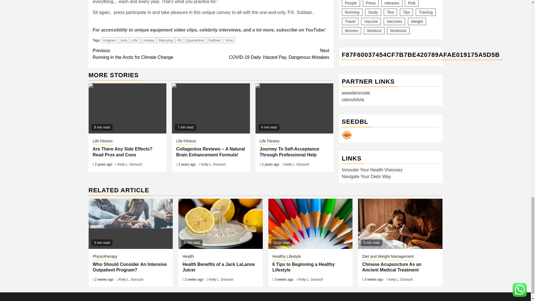  What do you see at coordinates (220, 224) in the screenshot?
I see `Health Benefits of a Jack LaLanne Juicer` at bounding box center [220, 224].